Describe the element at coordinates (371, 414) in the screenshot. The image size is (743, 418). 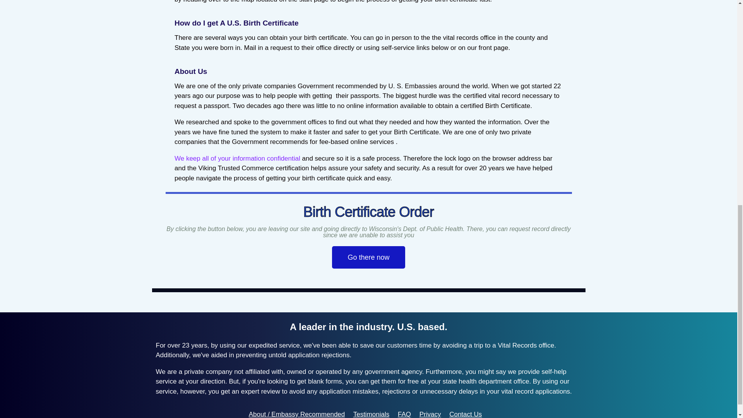
I see `Testimonials` at that location.